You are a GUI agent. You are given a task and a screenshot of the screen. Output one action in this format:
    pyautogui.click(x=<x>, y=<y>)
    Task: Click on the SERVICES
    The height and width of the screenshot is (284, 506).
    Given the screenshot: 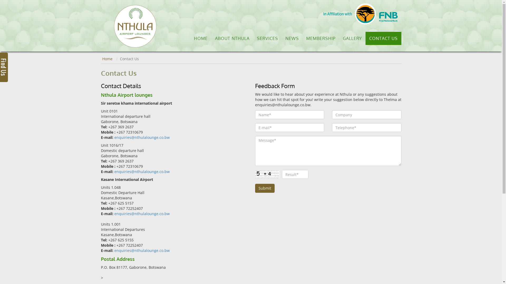 What is the action you would take?
    pyautogui.click(x=267, y=38)
    